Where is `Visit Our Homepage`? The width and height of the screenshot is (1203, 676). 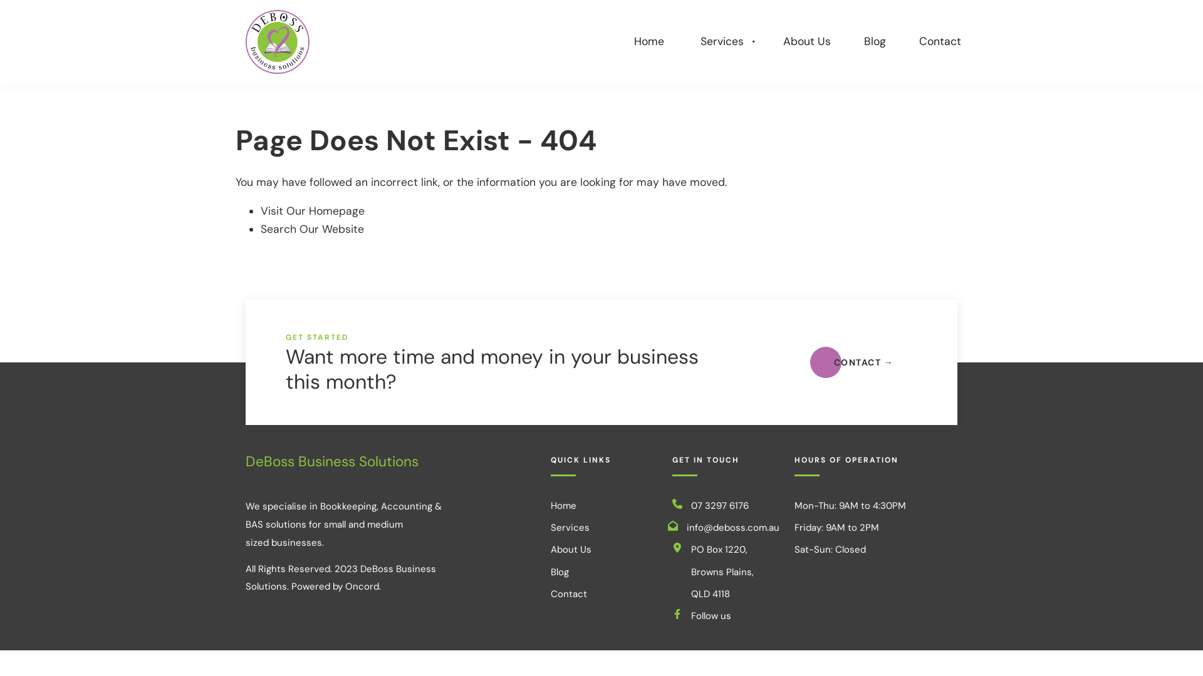 Visit Our Homepage is located at coordinates (313, 211).